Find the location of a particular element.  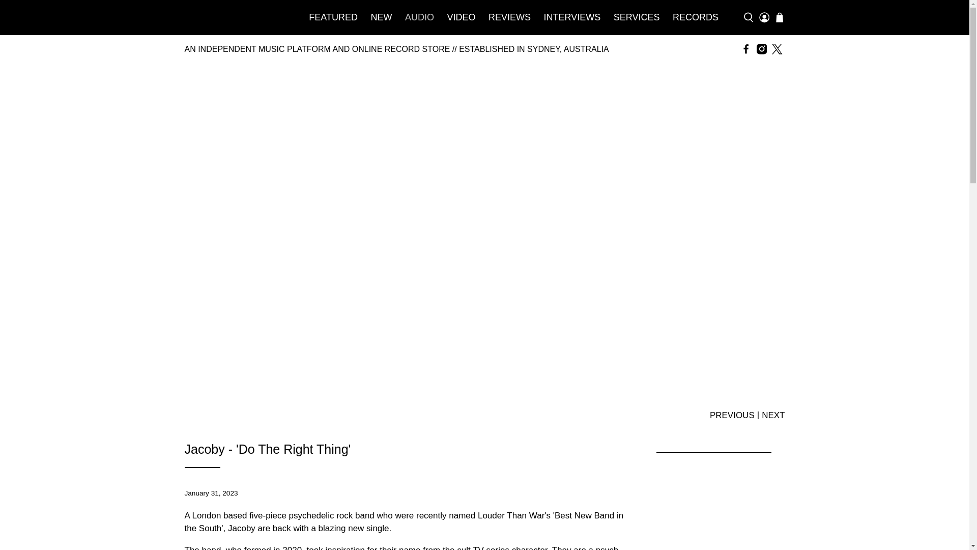

AUDIO is located at coordinates (419, 17).